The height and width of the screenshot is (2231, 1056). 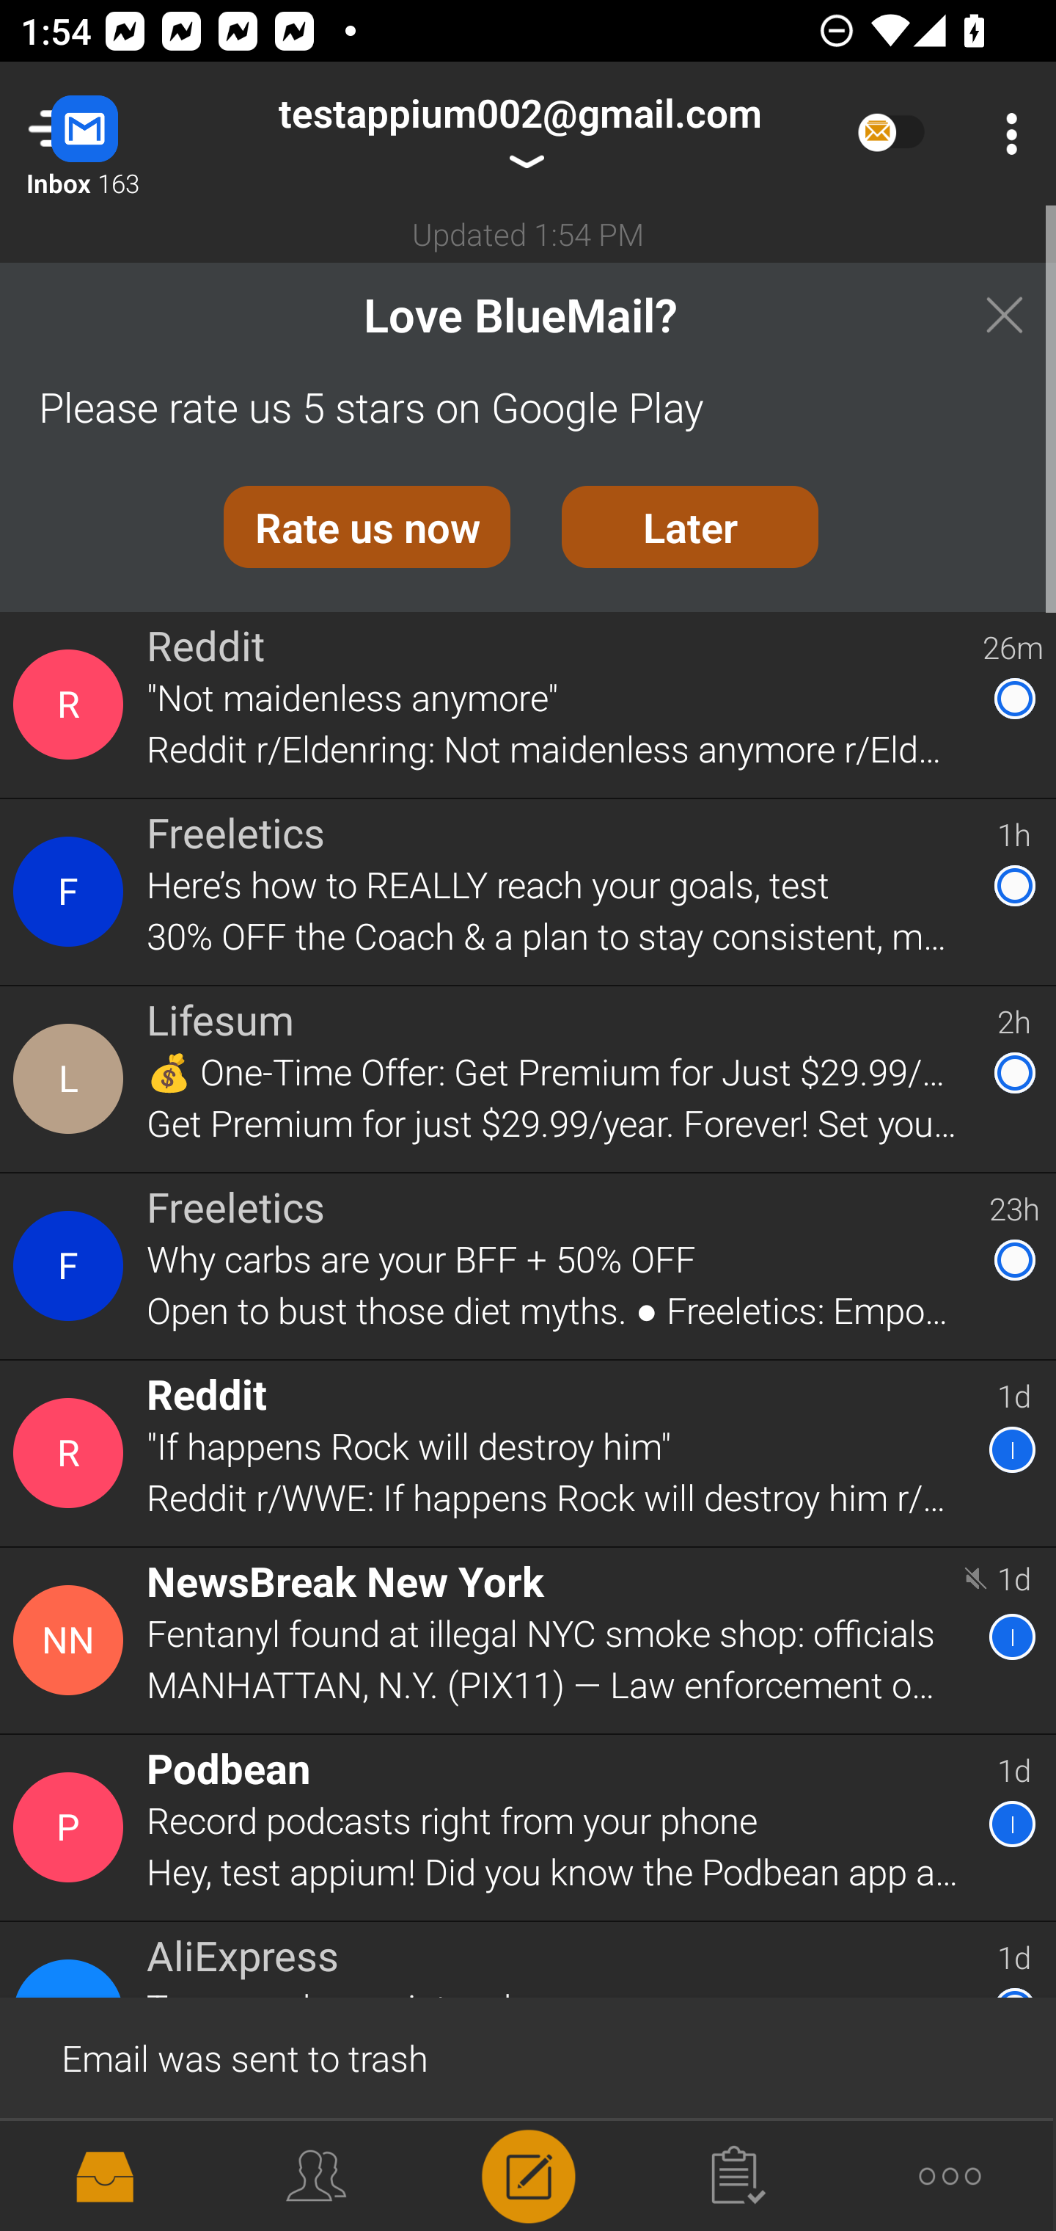 What do you see at coordinates (72, 1266) in the screenshot?
I see `Contact Details` at bounding box center [72, 1266].